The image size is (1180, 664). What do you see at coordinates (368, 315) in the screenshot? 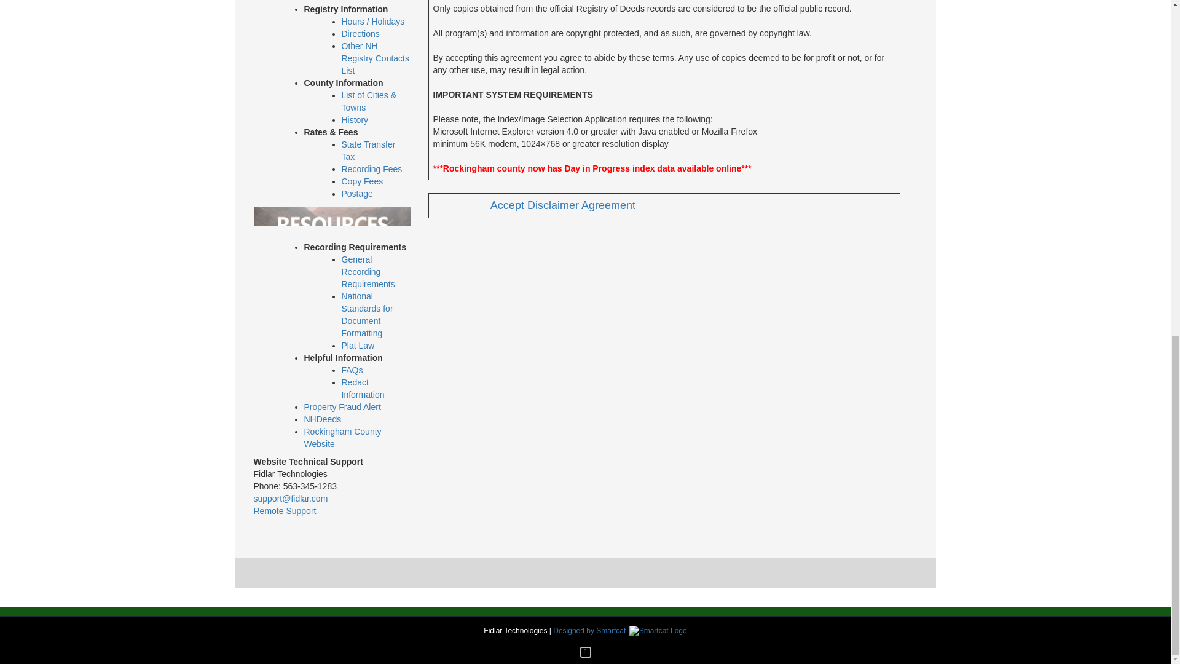
I see `National Standards for Document Formatting` at bounding box center [368, 315].